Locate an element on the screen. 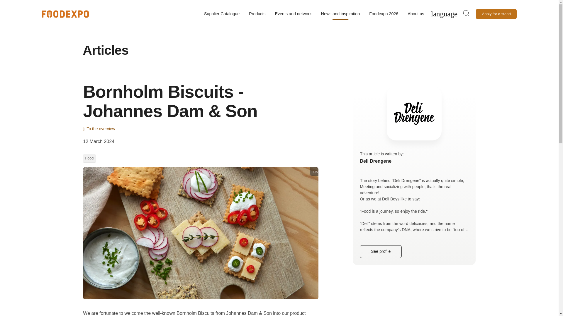 The height and width of the screenshot is (316, 563). News and inspiration is located at coordinates (76, 4).